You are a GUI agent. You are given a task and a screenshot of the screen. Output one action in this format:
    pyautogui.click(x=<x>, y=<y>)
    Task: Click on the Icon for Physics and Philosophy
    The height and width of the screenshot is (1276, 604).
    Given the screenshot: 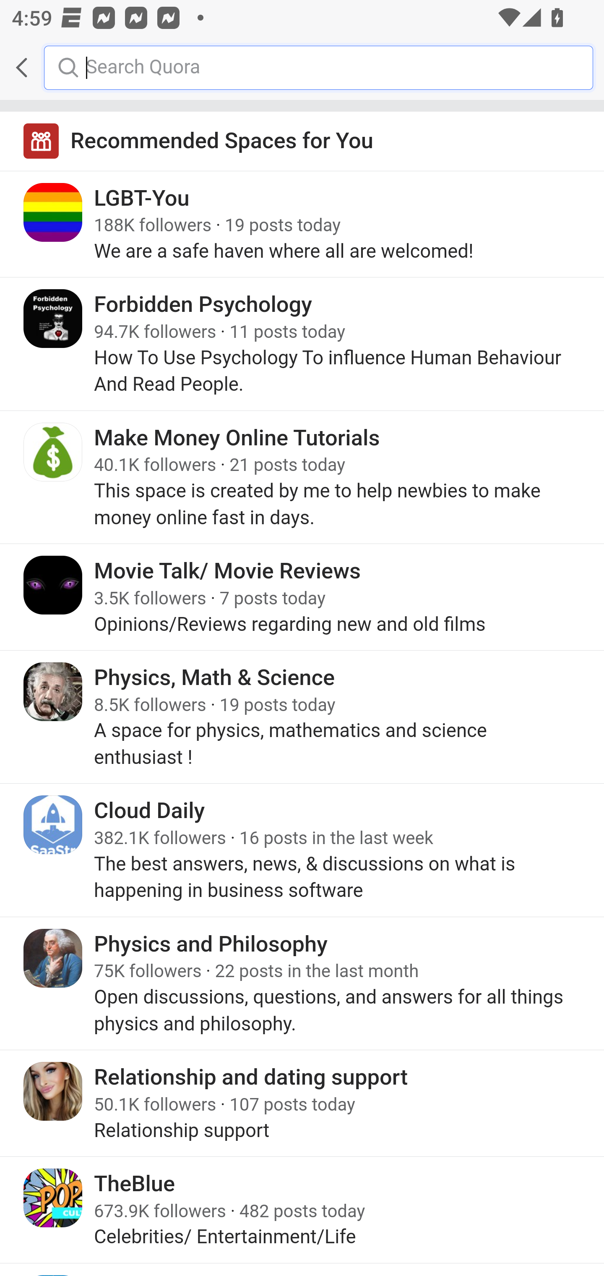 What is the action you would take?
    pyautogui.click(x=53, y=959)
    